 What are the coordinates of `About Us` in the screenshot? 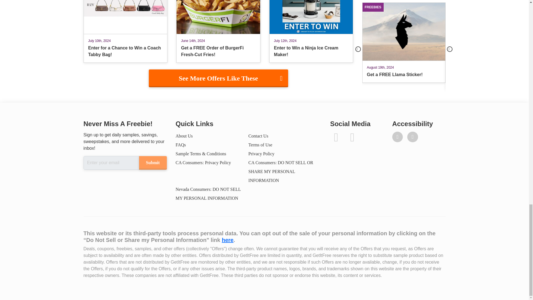 It's located at (184, 136).